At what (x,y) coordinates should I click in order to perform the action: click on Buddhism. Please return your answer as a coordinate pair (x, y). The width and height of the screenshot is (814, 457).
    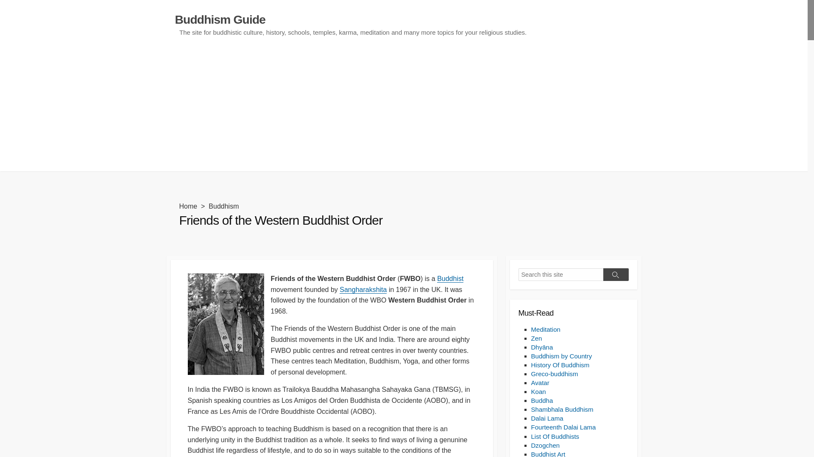
    Looking at the image, I should click on (450, 278).